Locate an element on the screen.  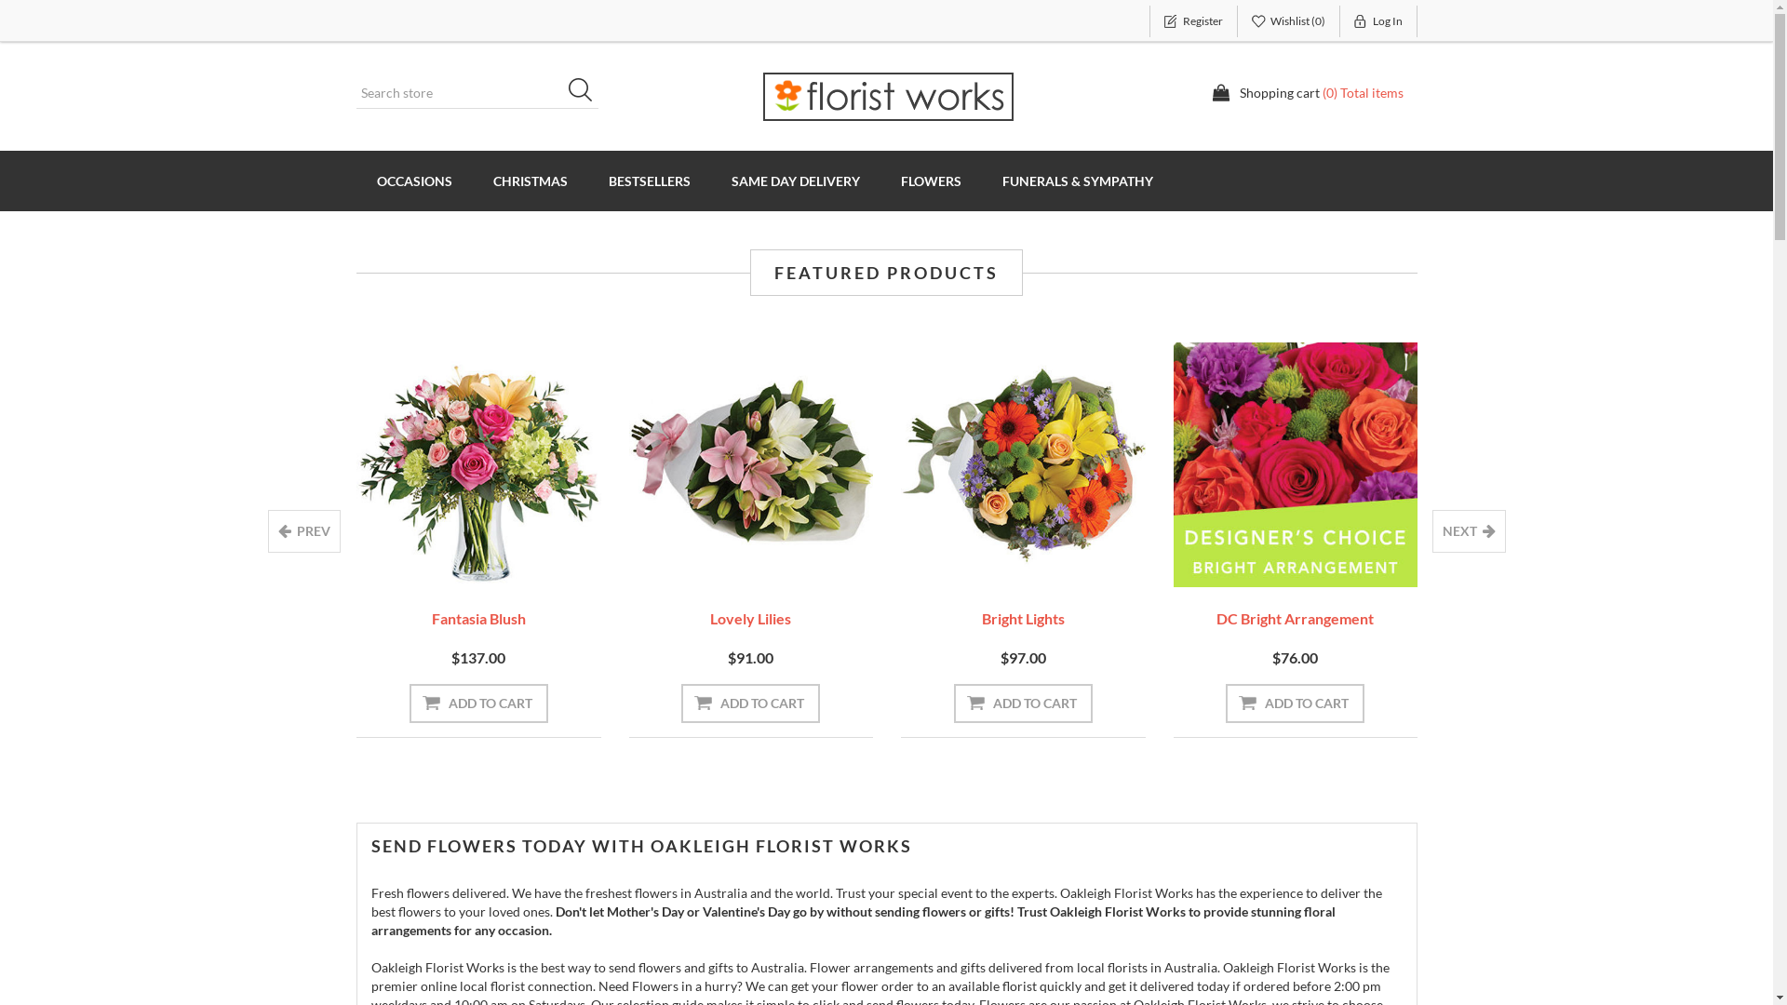
DC Bright Arrangement is located at coordinates (1296, 618).